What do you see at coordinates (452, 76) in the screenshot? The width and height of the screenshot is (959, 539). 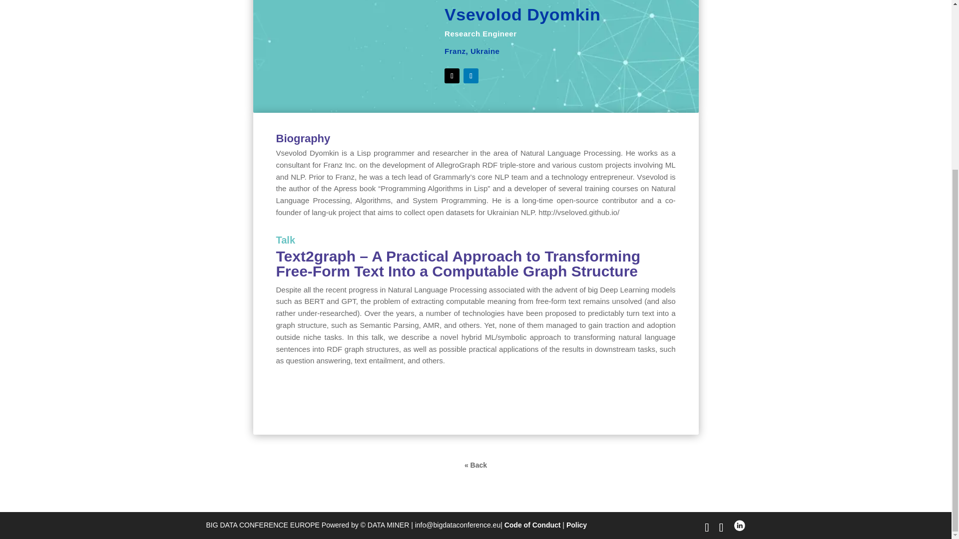 I see `Follow on X` at bounding box center [452, 76].